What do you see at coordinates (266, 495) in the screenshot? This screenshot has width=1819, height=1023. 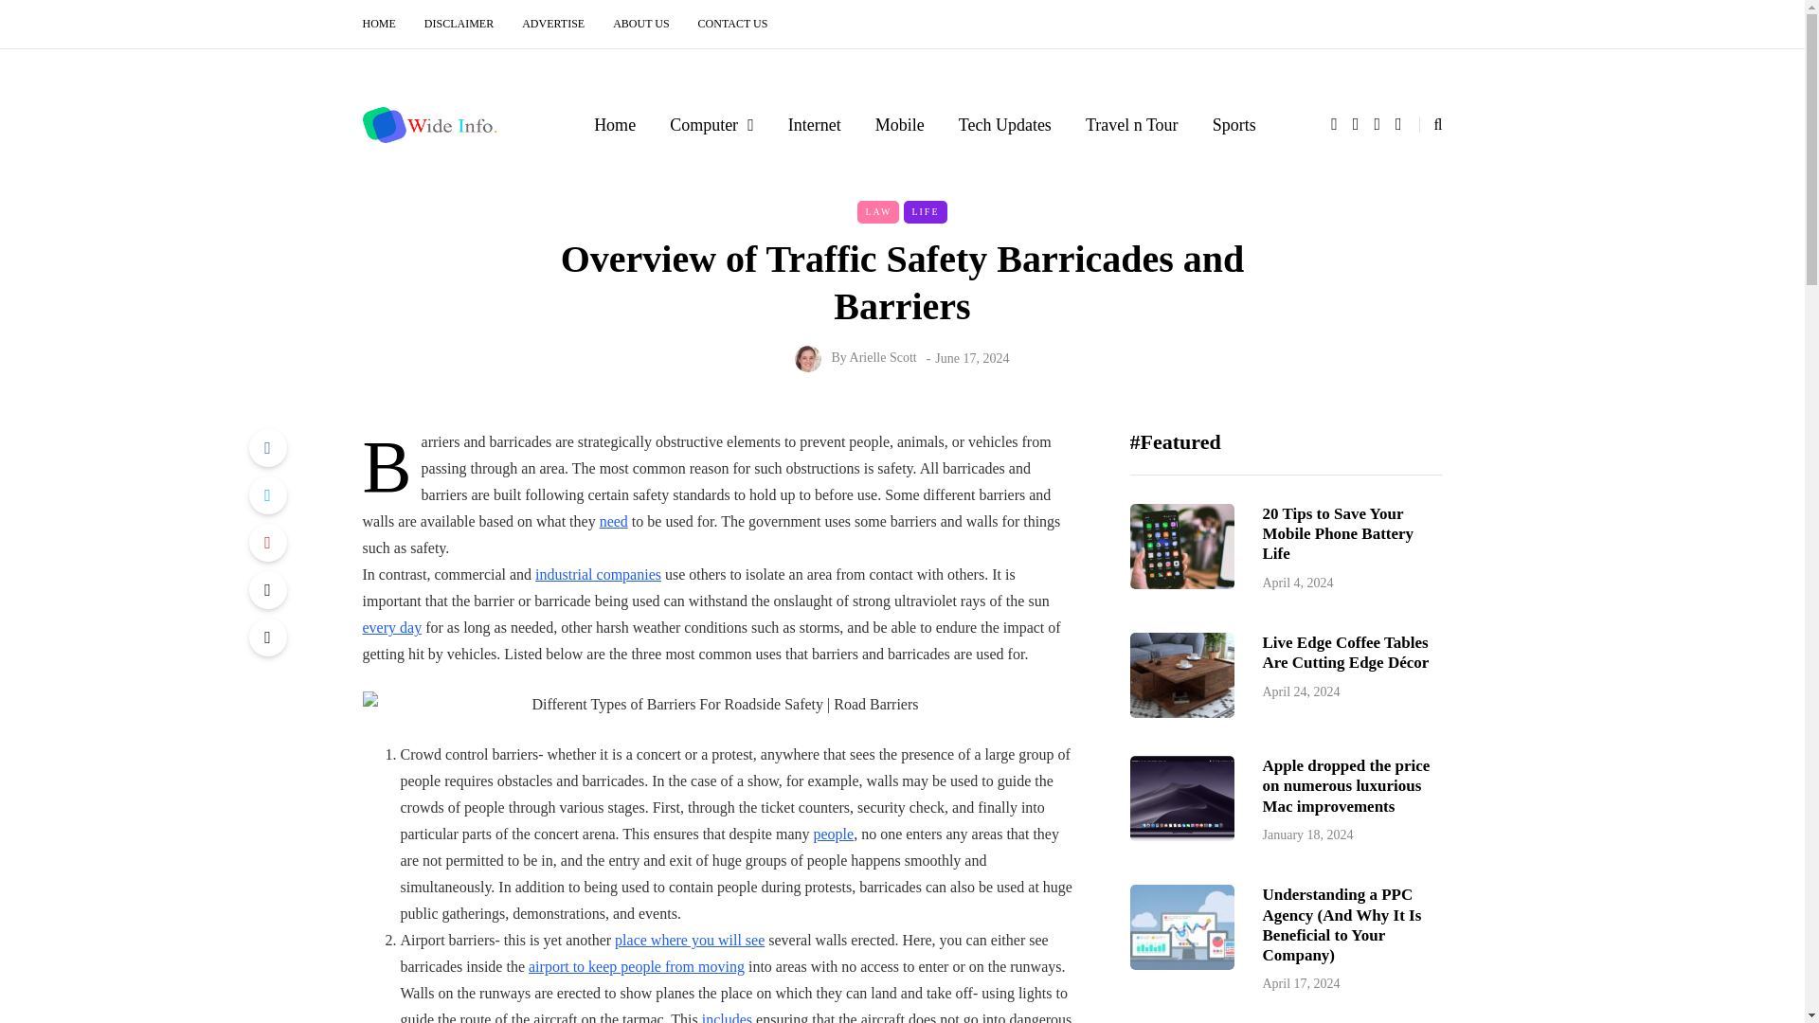 I see `Tweet this` at bounding box center [266, 495].